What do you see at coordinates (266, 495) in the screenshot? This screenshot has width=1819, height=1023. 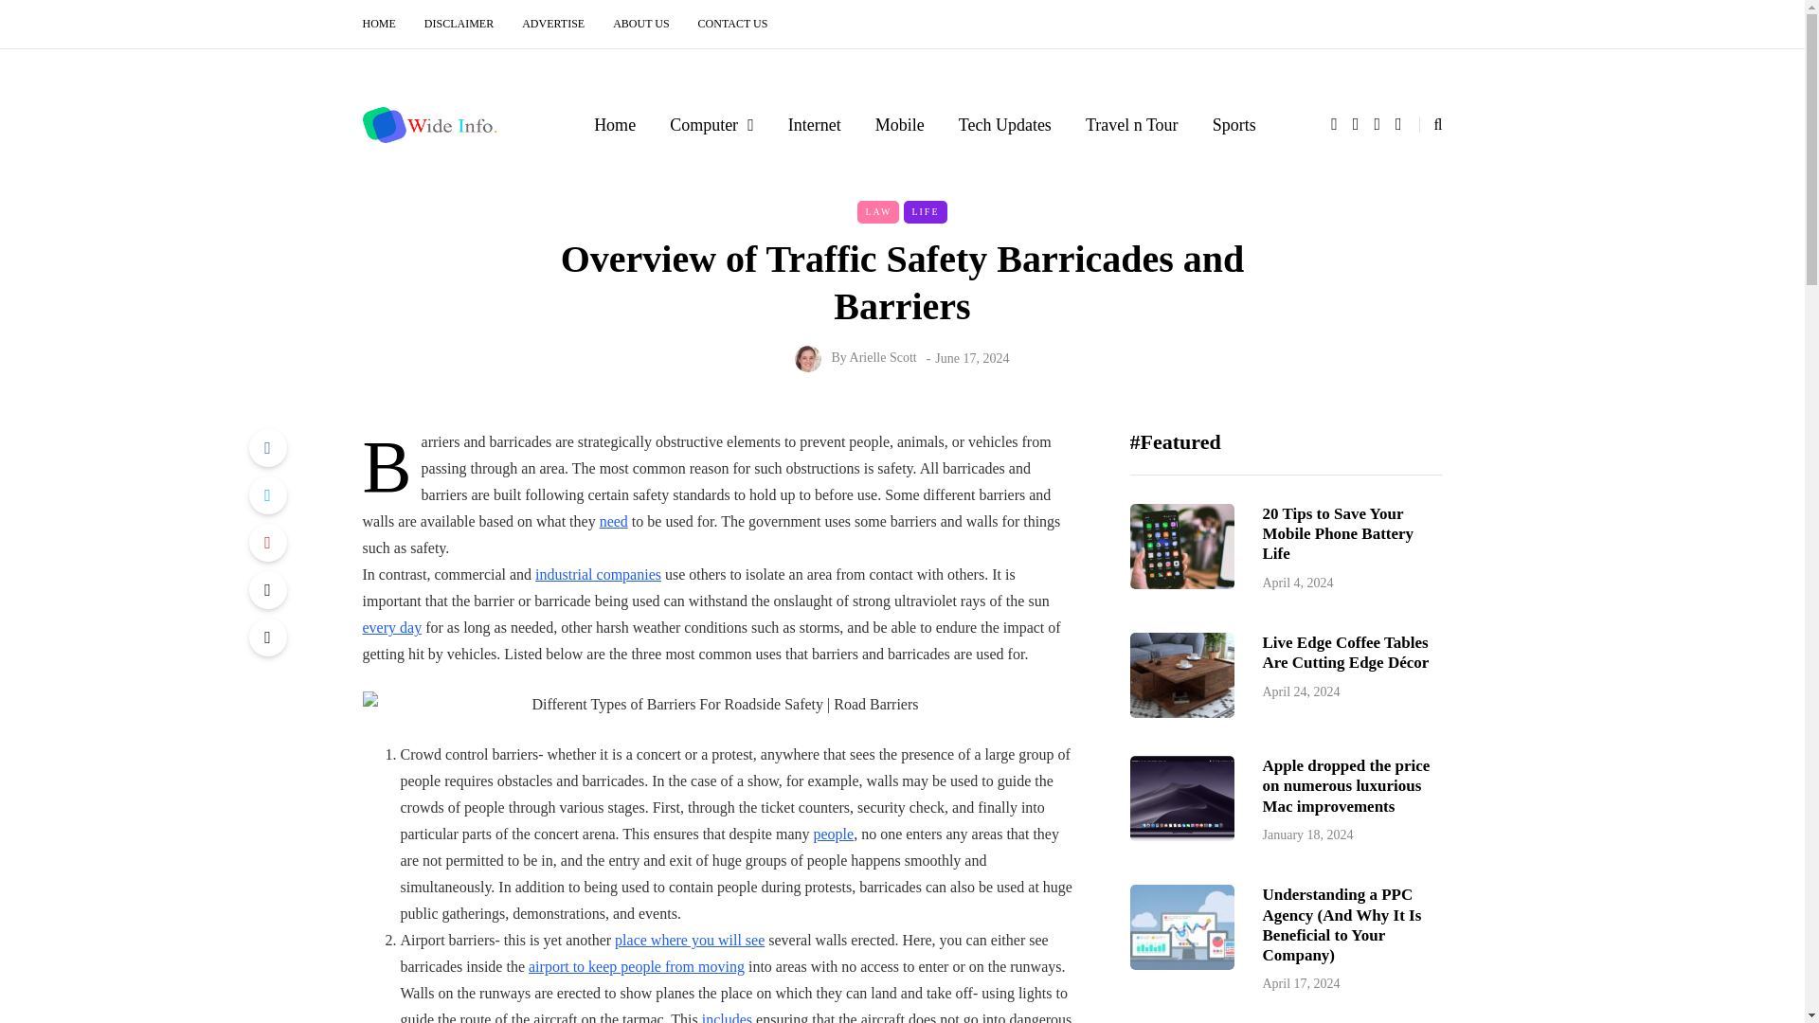 I see `Tweet this` at bounding box center [266, 495].